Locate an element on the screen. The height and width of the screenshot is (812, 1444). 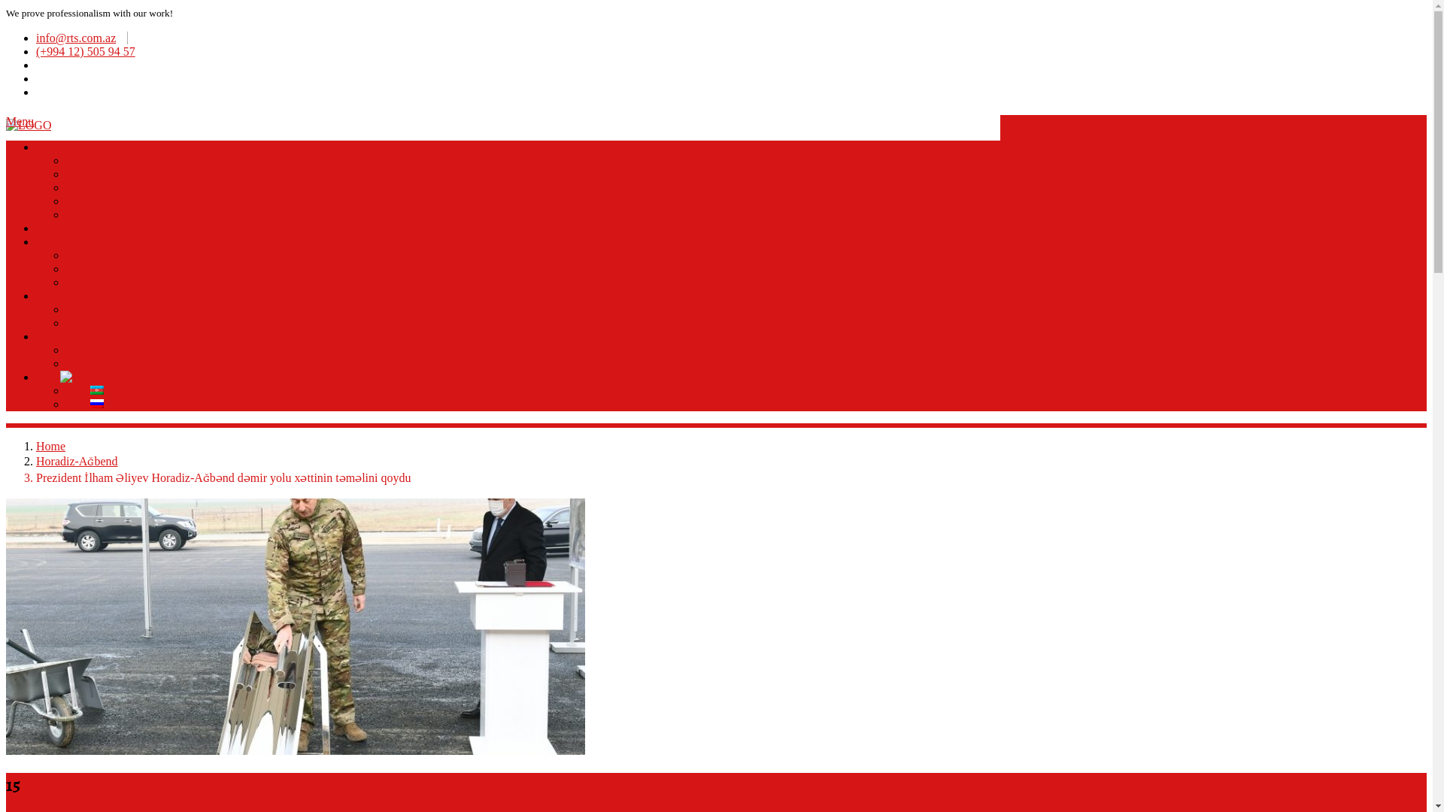
Media about us is located at coordinates (128, 362).